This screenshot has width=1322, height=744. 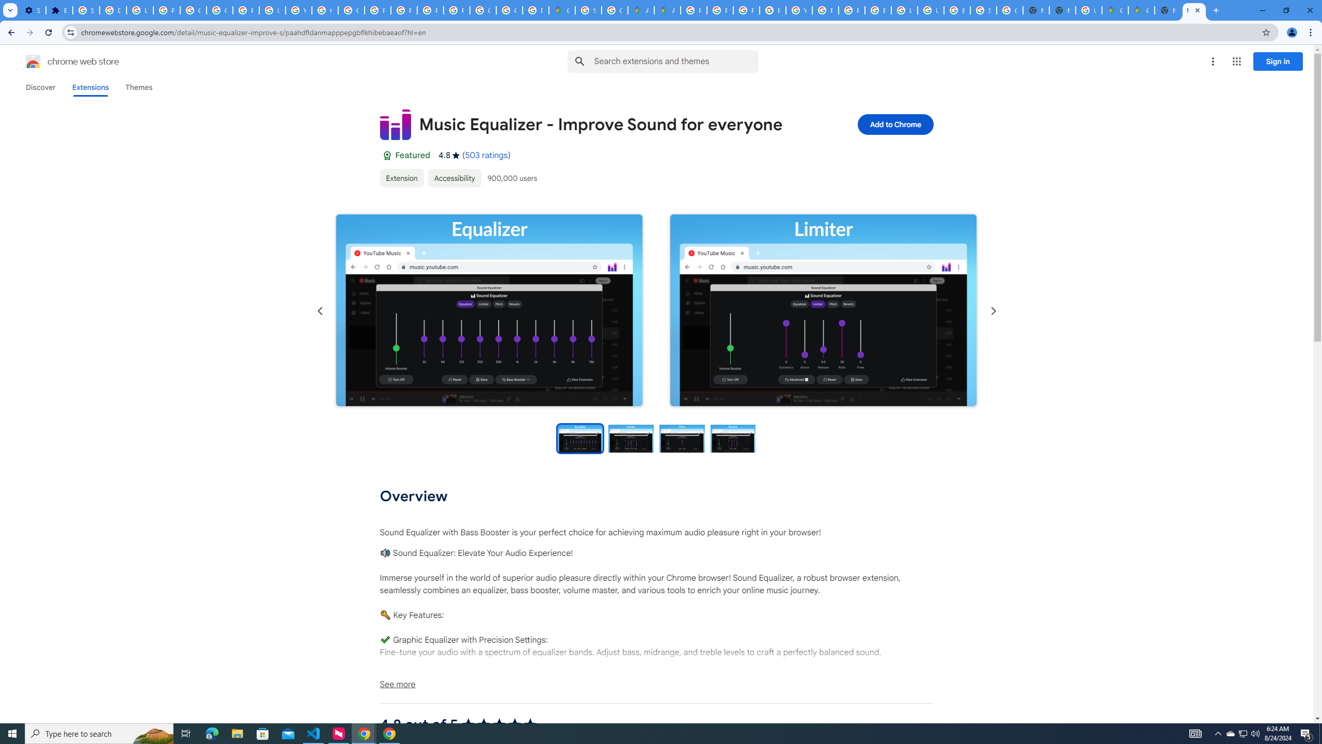 What do you see at coordinates (1213, 61) in the screenshot?
I see `More options menu` at bounding box center [1213, 61].